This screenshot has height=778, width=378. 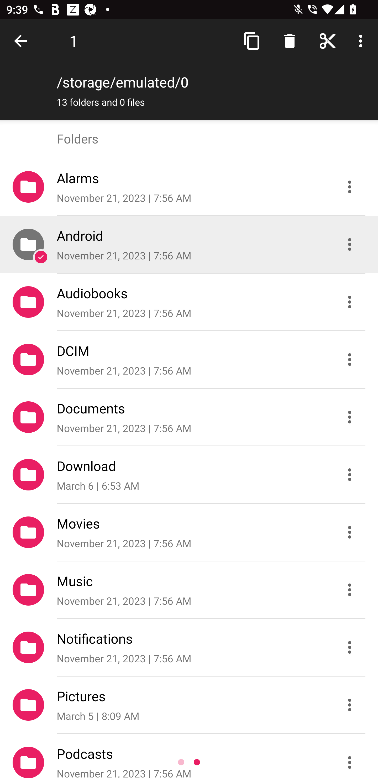 I want to click on Notifications November 21, 2023 | 7:56 AM, so click(x=189, y=648).